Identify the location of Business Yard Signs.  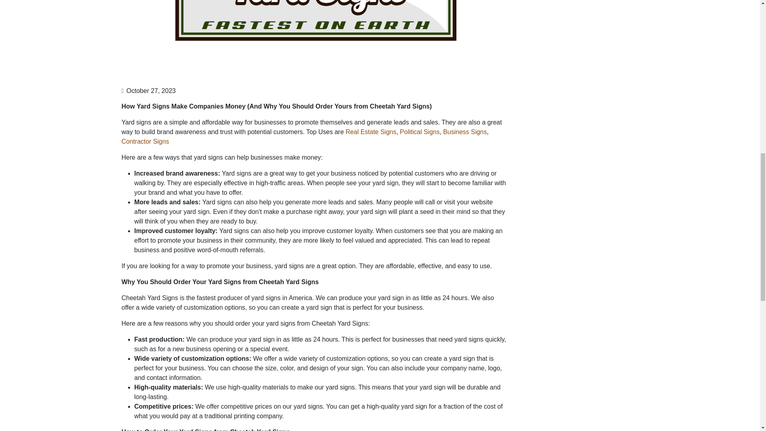
(465, 132).